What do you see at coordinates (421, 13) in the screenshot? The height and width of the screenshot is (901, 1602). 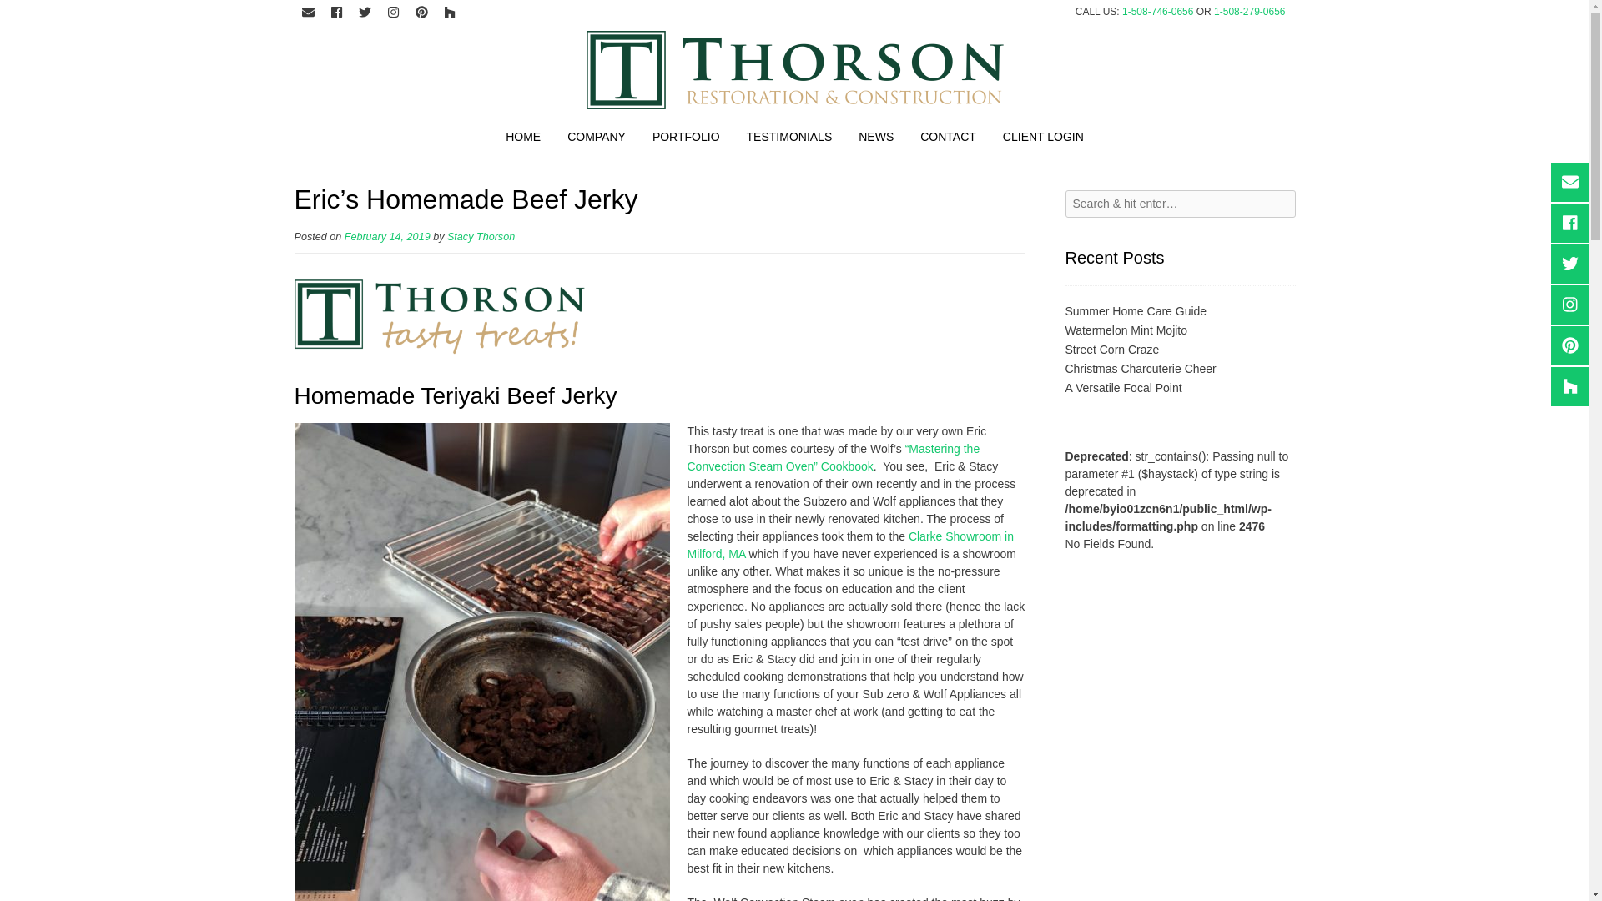 I see `Pin Us on Pinterest` at bounding box center [421, 13].